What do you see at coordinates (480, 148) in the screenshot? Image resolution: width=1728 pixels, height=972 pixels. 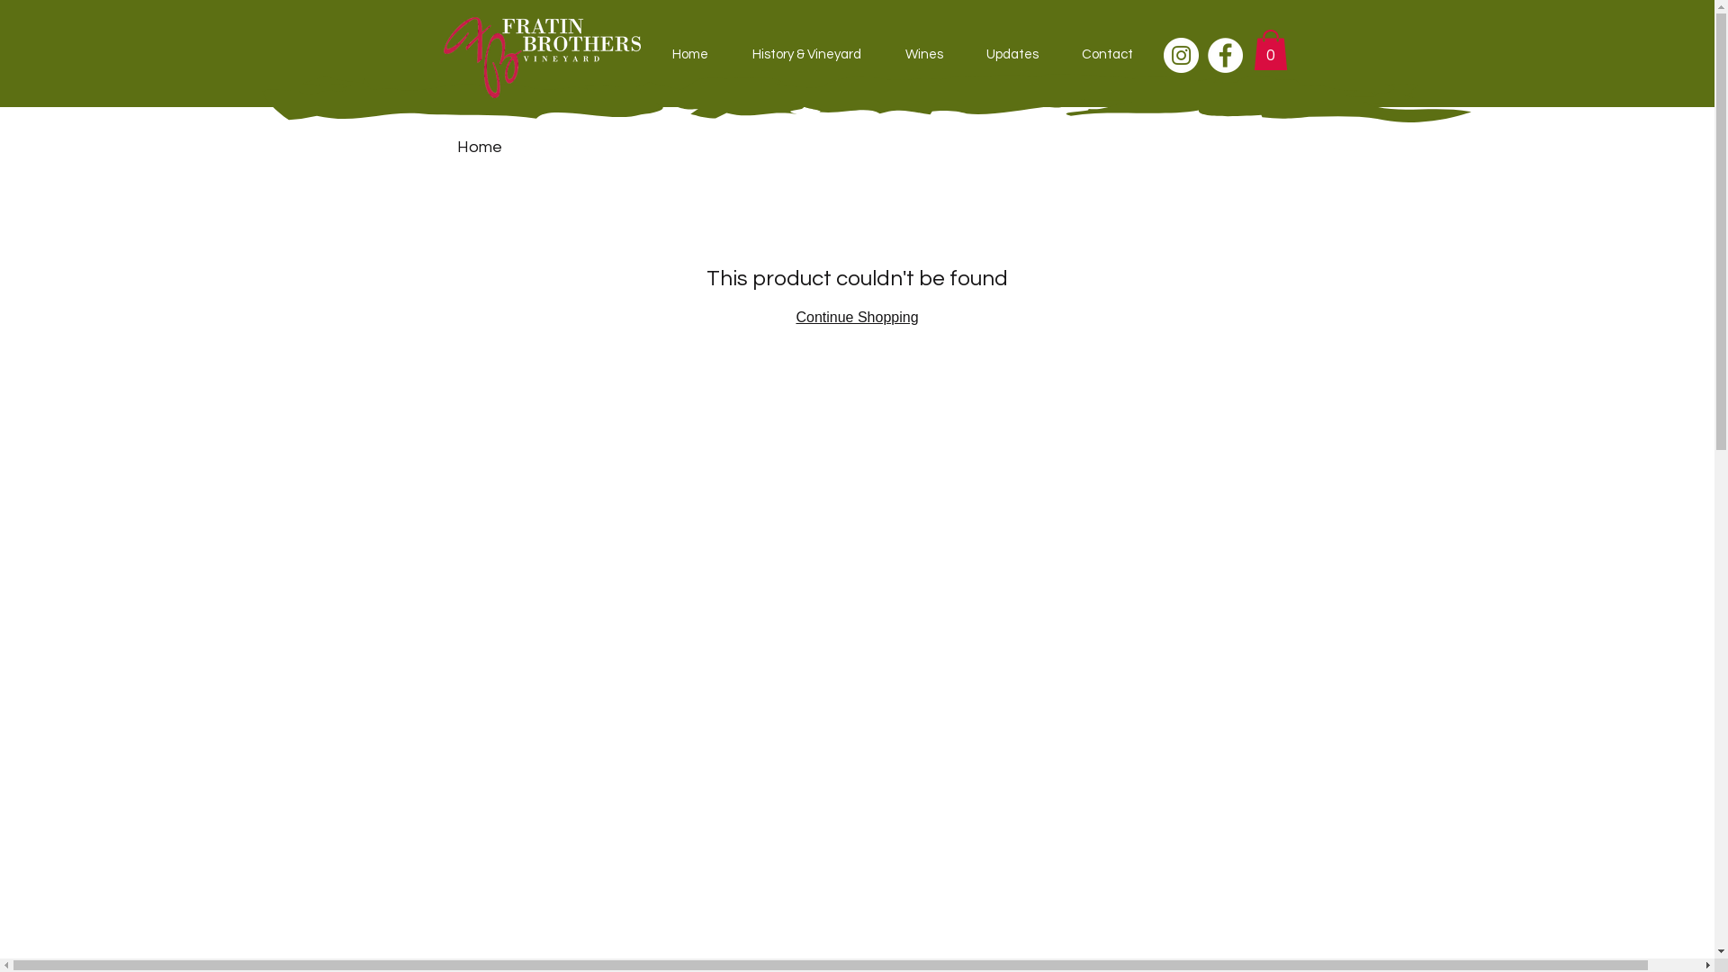 I see `Home` at bounding box center [480, 148].